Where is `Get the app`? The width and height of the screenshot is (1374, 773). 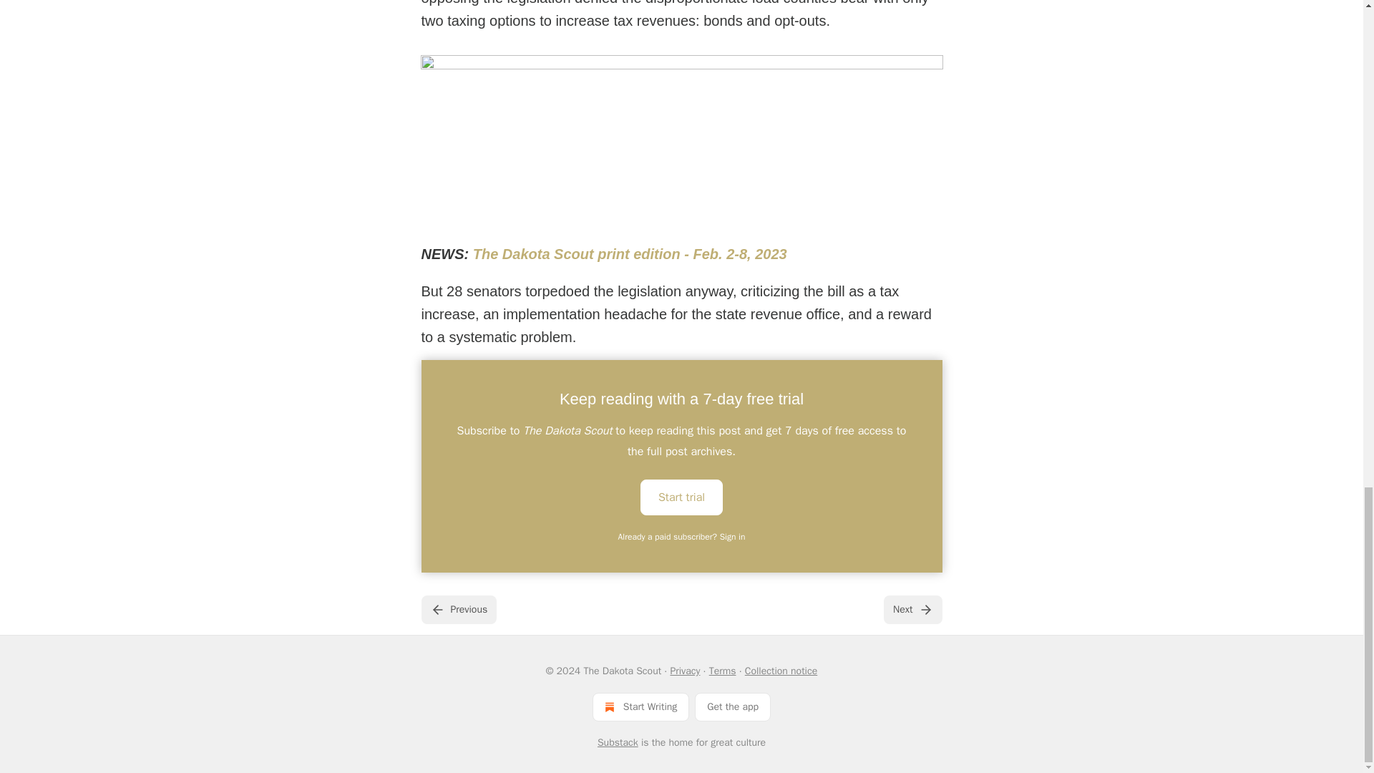 Get the app is located at coordinates (733, 706).